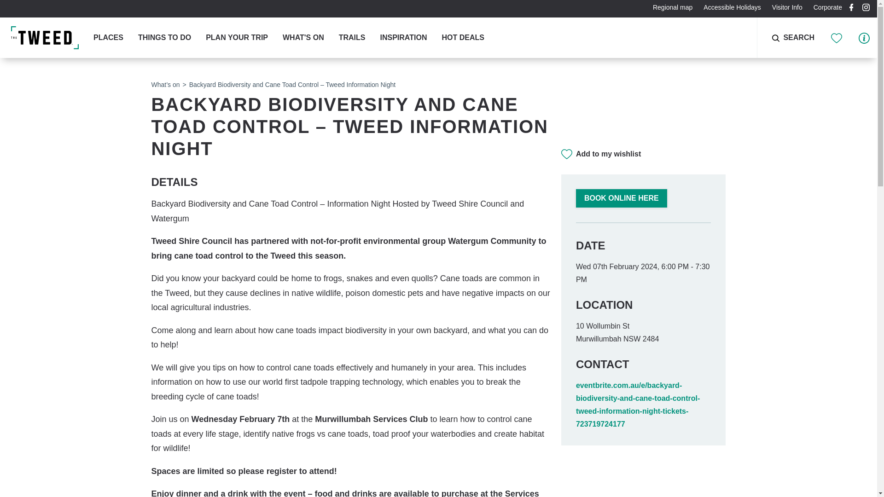  Describe the element at coordinates (864, 37) in the screenshot. I see `Visitor Info` at that location.